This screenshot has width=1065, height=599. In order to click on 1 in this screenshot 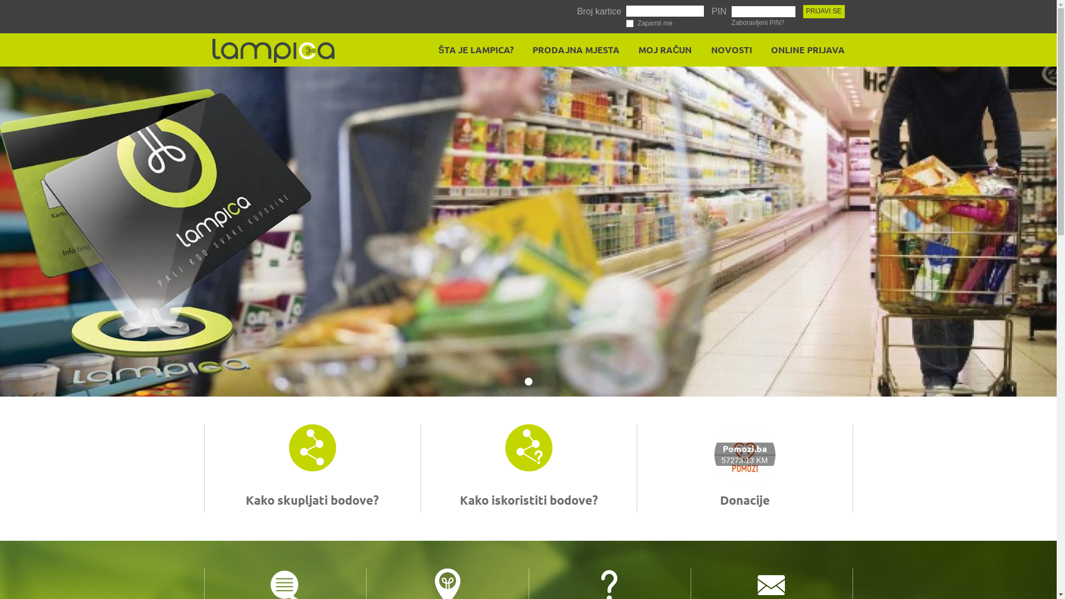, I will do `click(529, 382)`.